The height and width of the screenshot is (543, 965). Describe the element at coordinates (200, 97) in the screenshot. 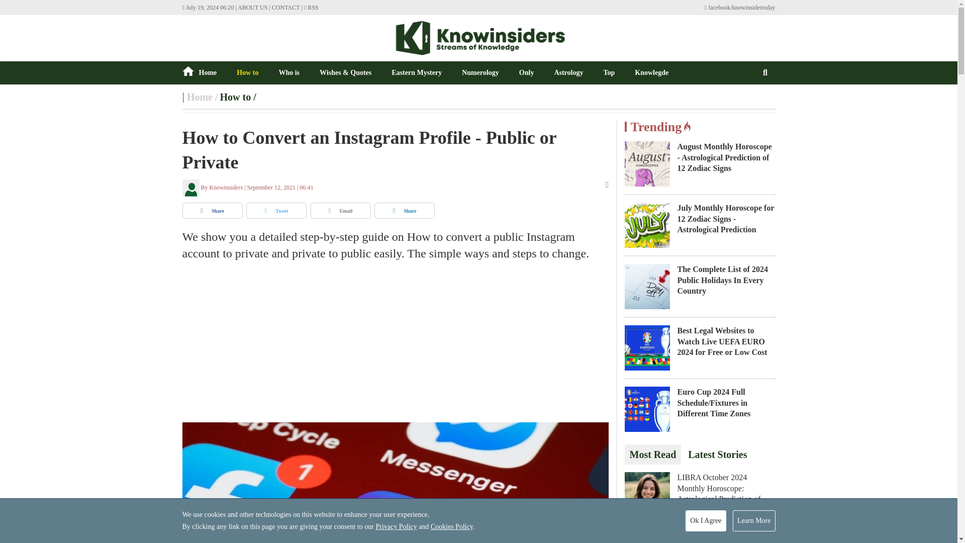

I see `KnowInsiders` at that location.